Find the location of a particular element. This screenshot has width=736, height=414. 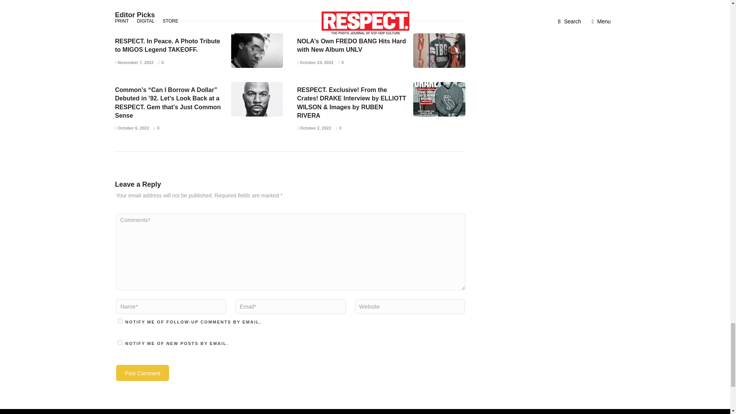

RESPECT. In Peace. A Photo Tribute to MIGOS Legend TAKEOFF. is located at coordinates (167, 45).